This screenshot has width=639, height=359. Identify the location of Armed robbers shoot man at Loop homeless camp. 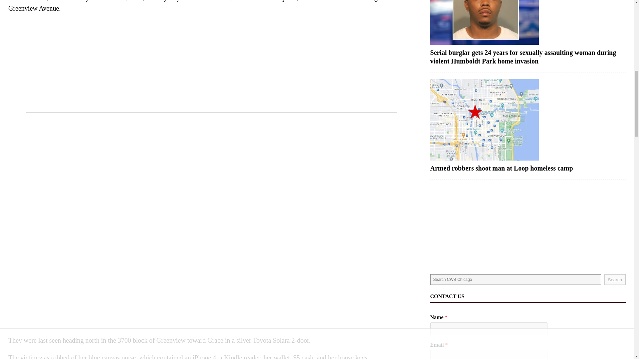
(528, 120).